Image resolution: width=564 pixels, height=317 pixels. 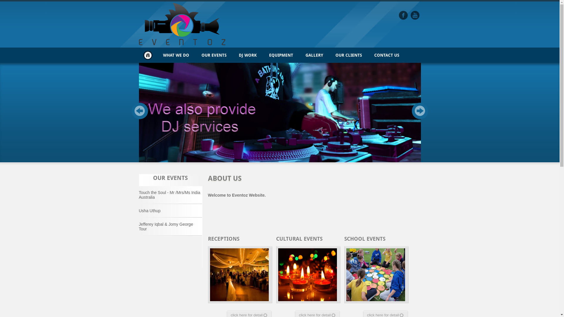 I want to click on OUR CLIENTS, so click(x=348, y=55).